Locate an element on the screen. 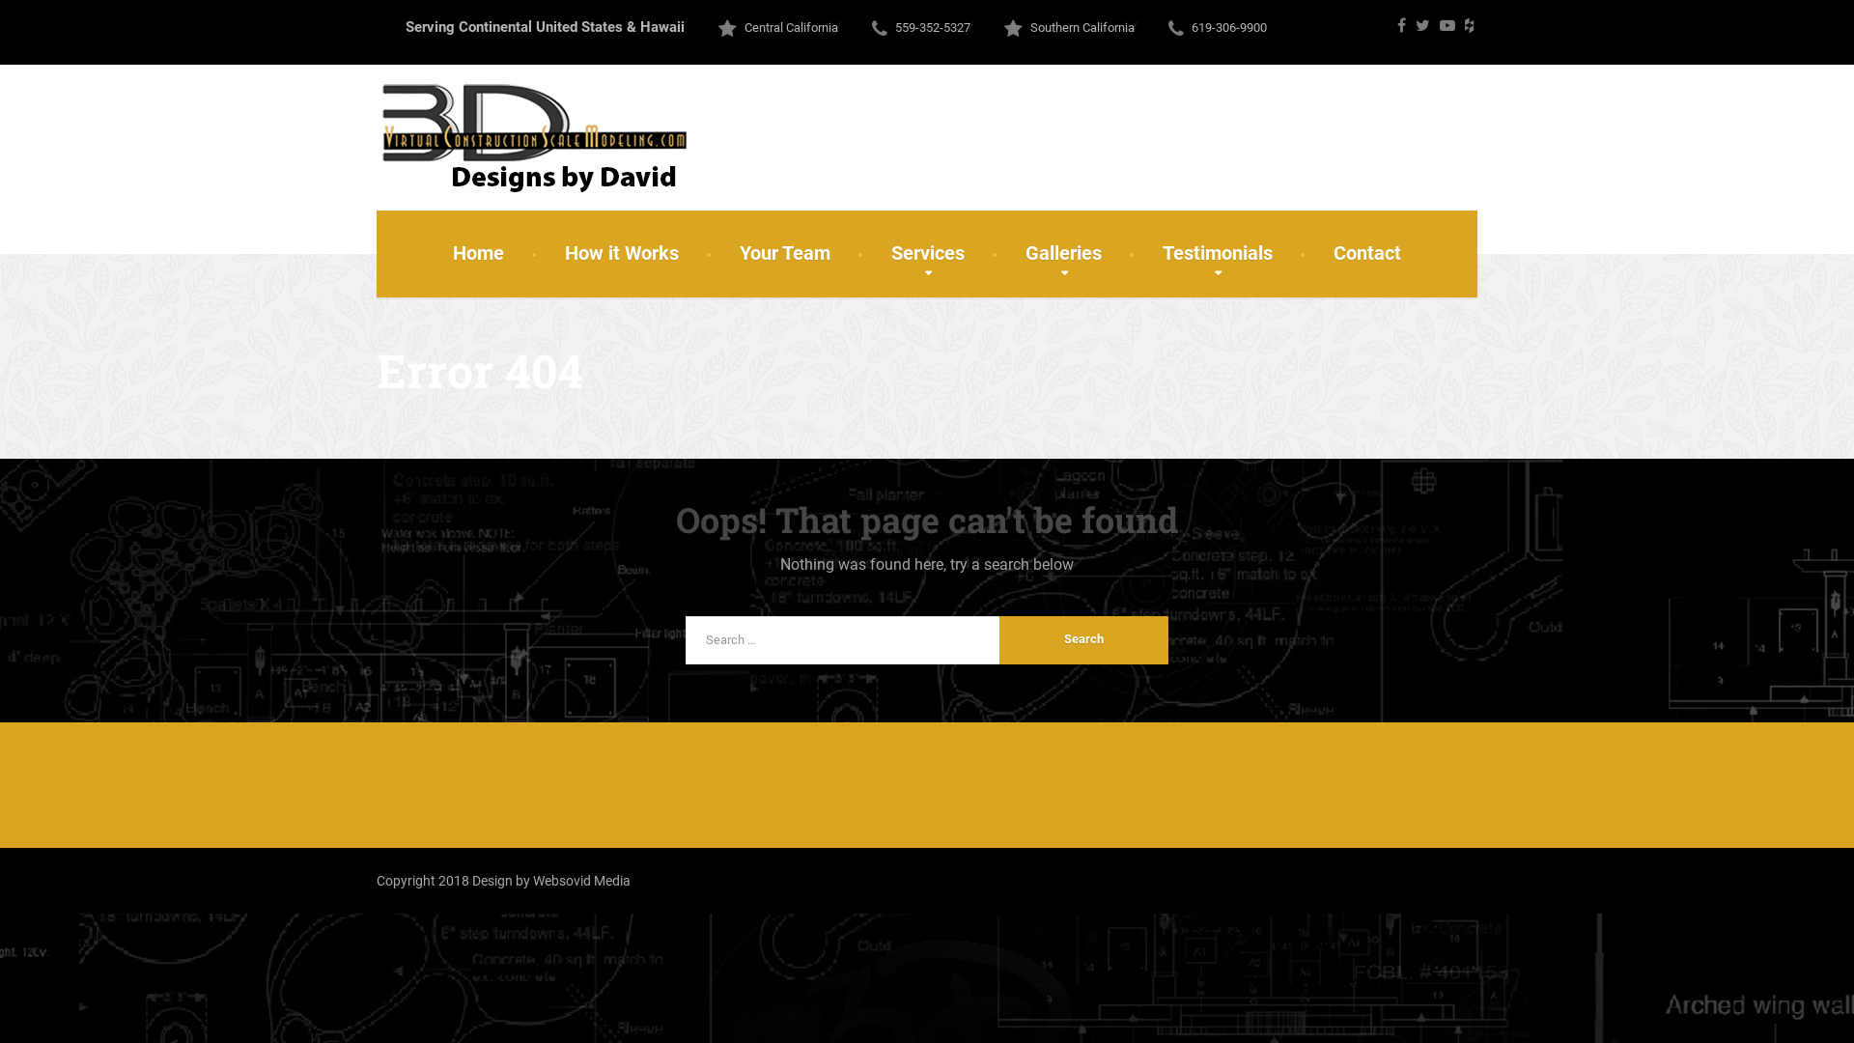  How it Works is located at coordinates (622, 254).